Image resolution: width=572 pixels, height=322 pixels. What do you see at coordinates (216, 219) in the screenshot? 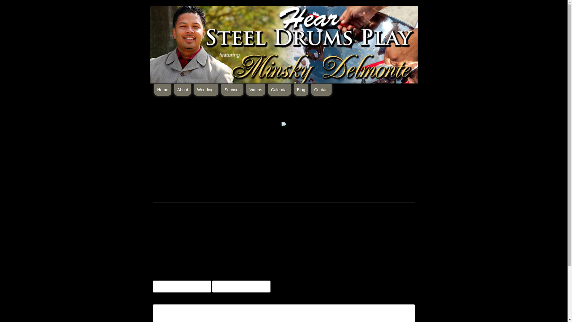
I see `SHARE` at bounding box center [216, 219].